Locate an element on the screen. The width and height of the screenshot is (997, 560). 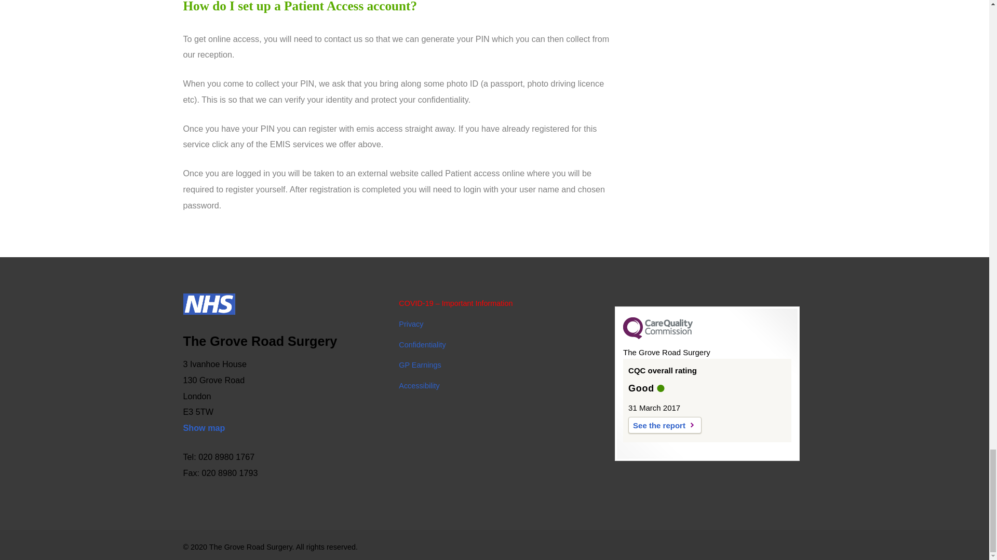
CQC Logo is located at coordinates (658, 336).